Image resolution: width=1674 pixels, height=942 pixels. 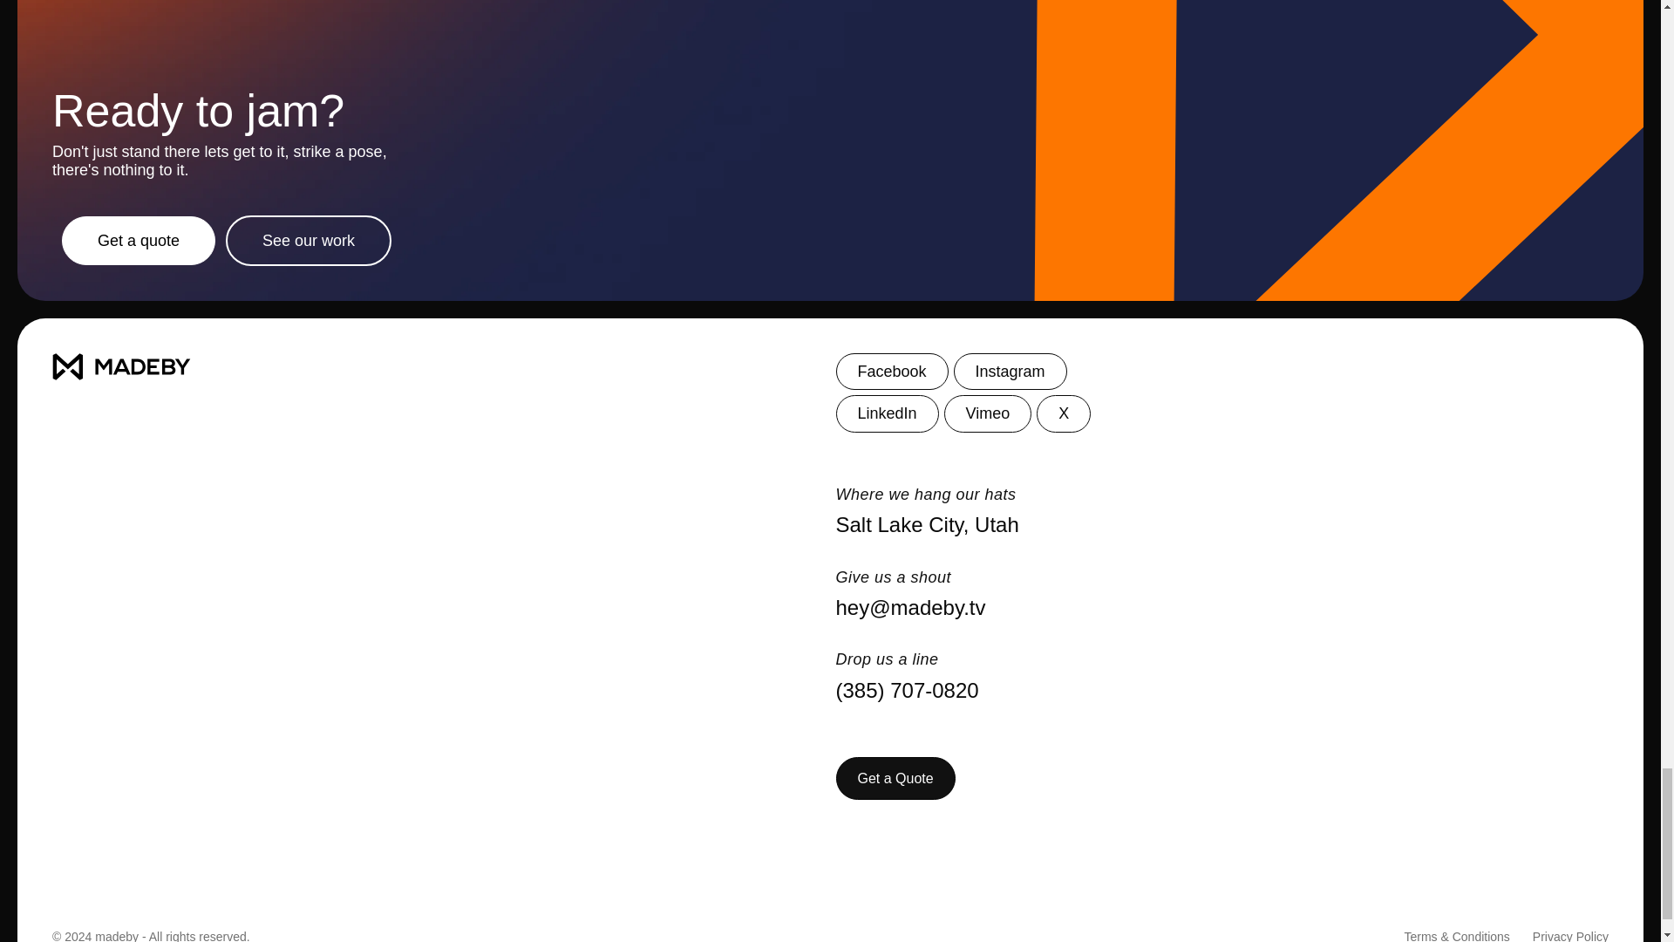 I want to click on X, so click(x=1064, y=413).